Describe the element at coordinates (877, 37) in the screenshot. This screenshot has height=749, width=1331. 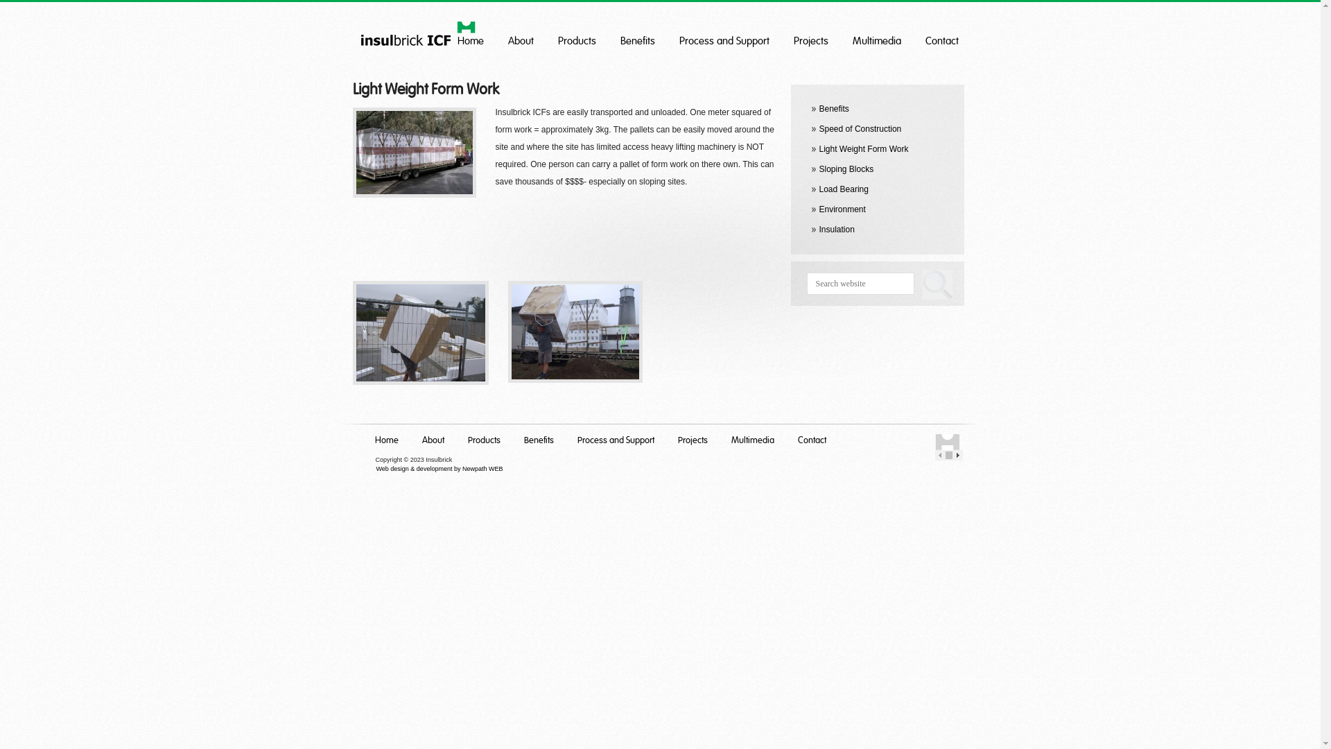
I see `Multimedia` at that location.